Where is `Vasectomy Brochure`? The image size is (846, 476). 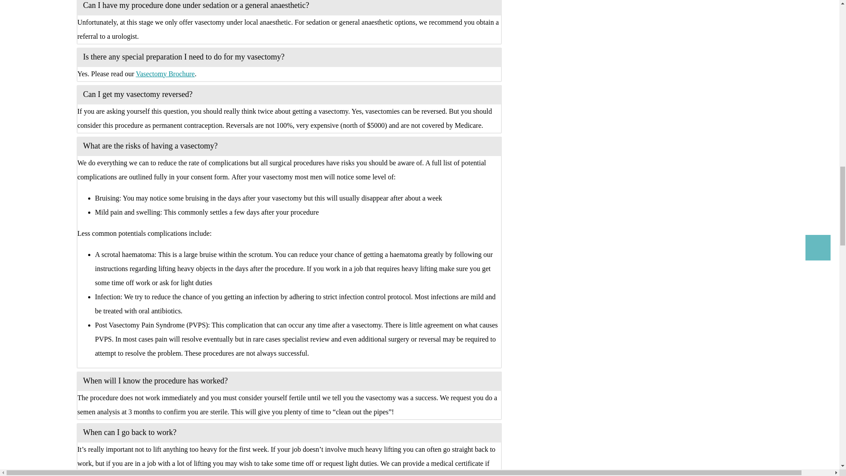 Vasectomy Brochure is located at coordinates (165, 73).